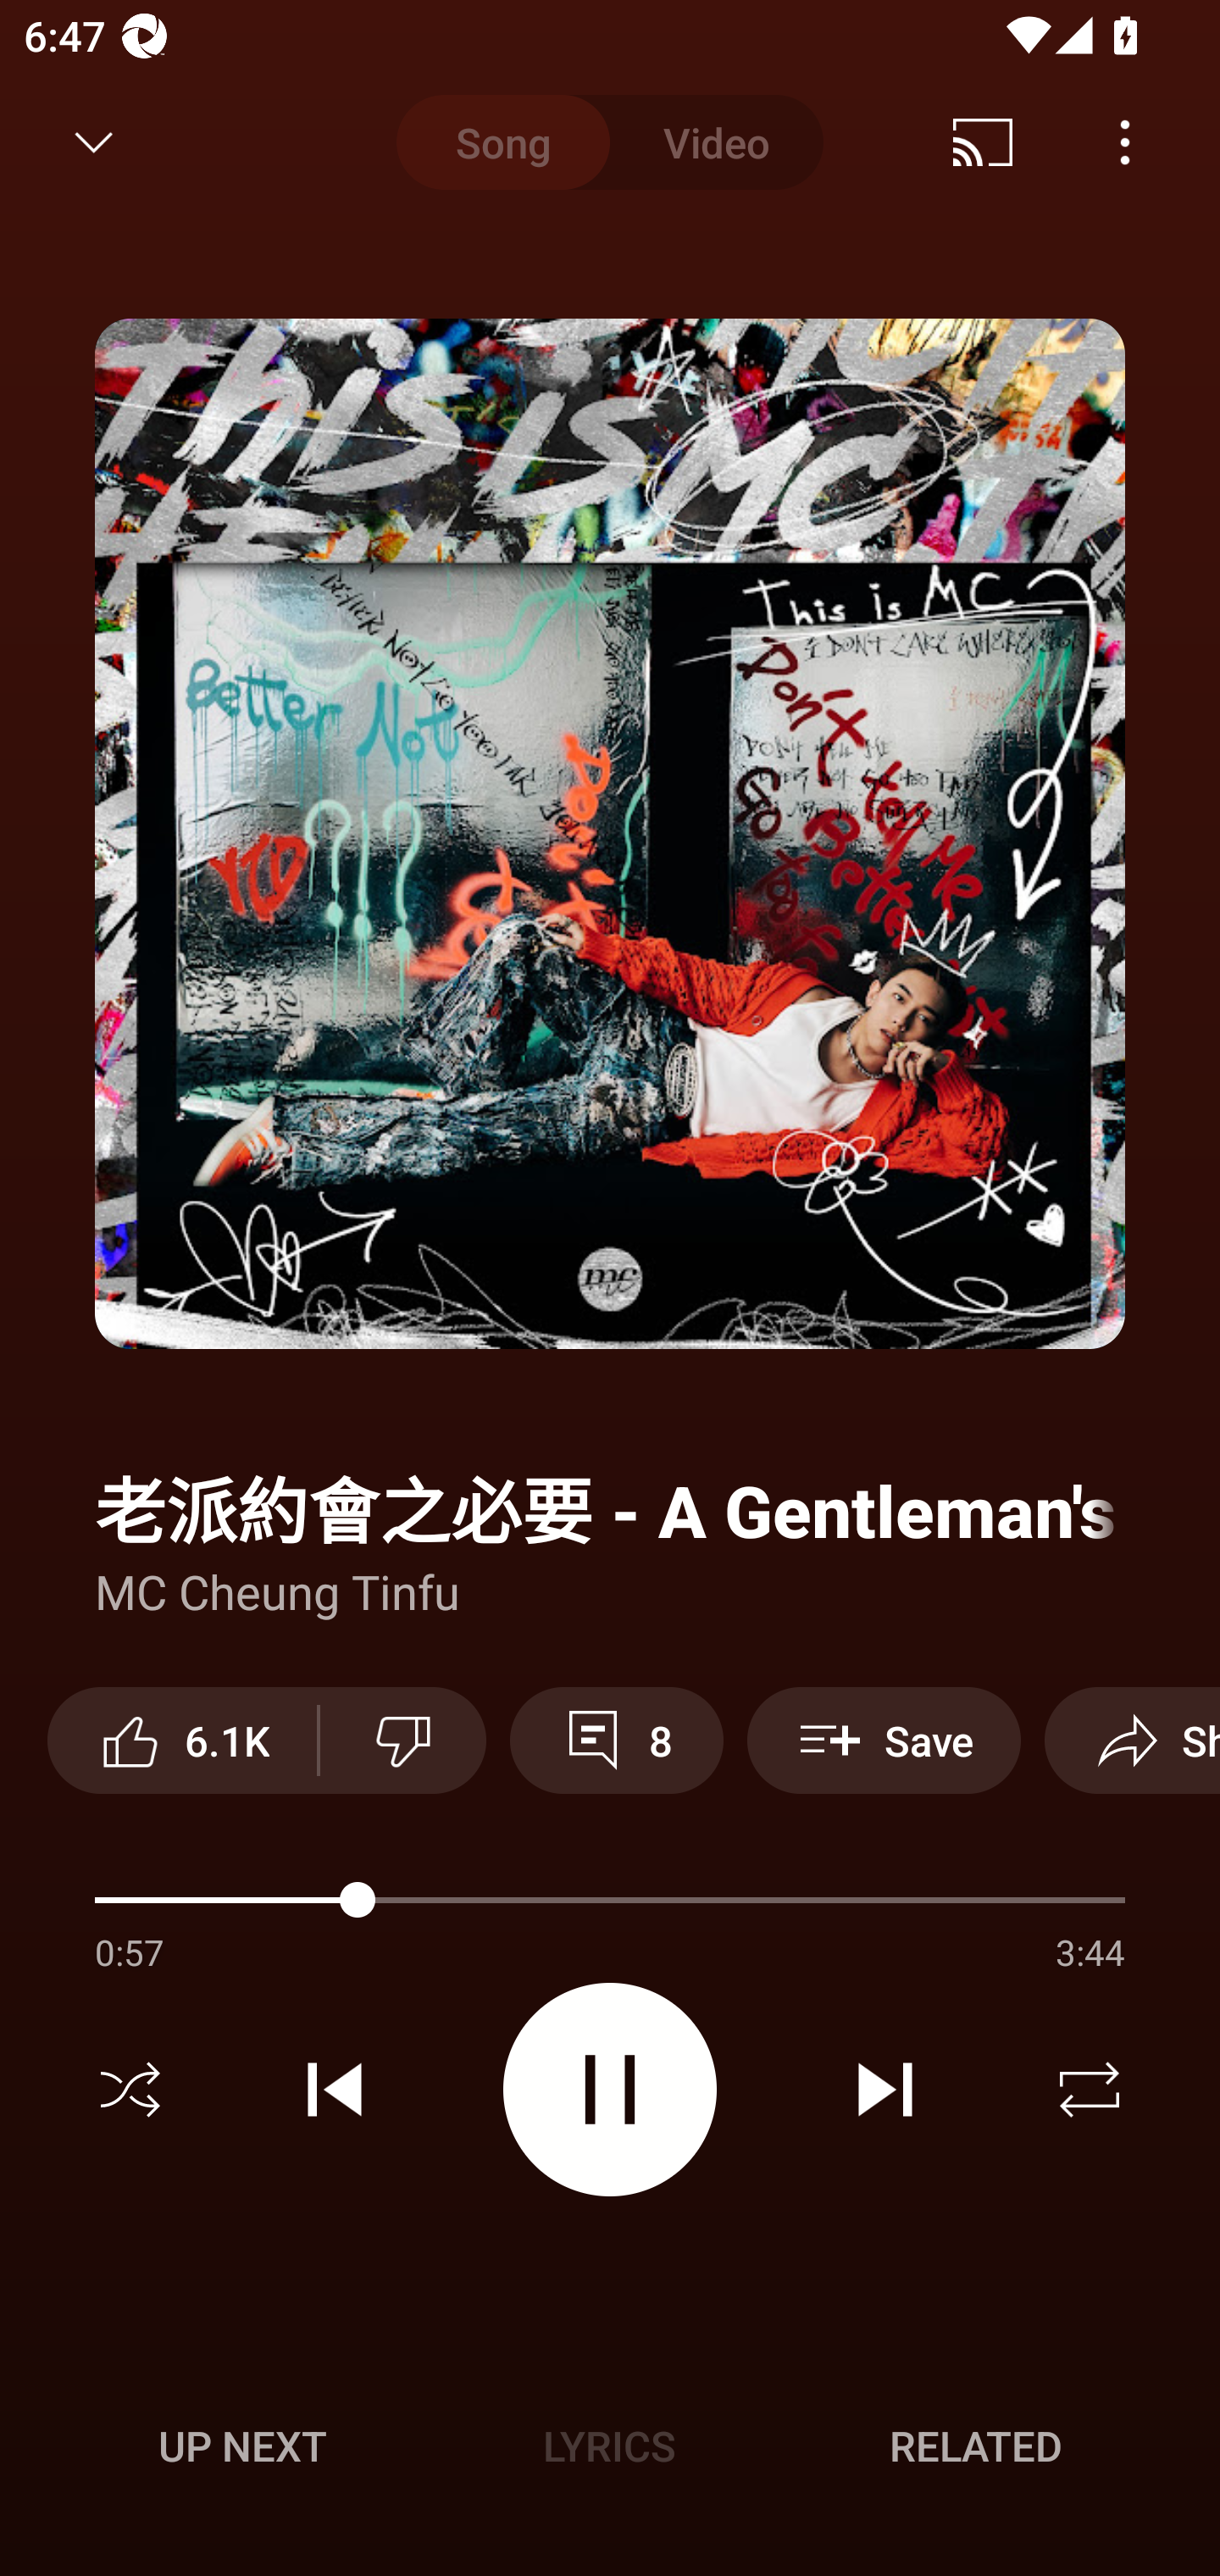 The image size is (1220, 2576). What do you see at coordinates (1132, 1740) in the screenshot?
I see `Share` at bounding box center [1132, 1740].